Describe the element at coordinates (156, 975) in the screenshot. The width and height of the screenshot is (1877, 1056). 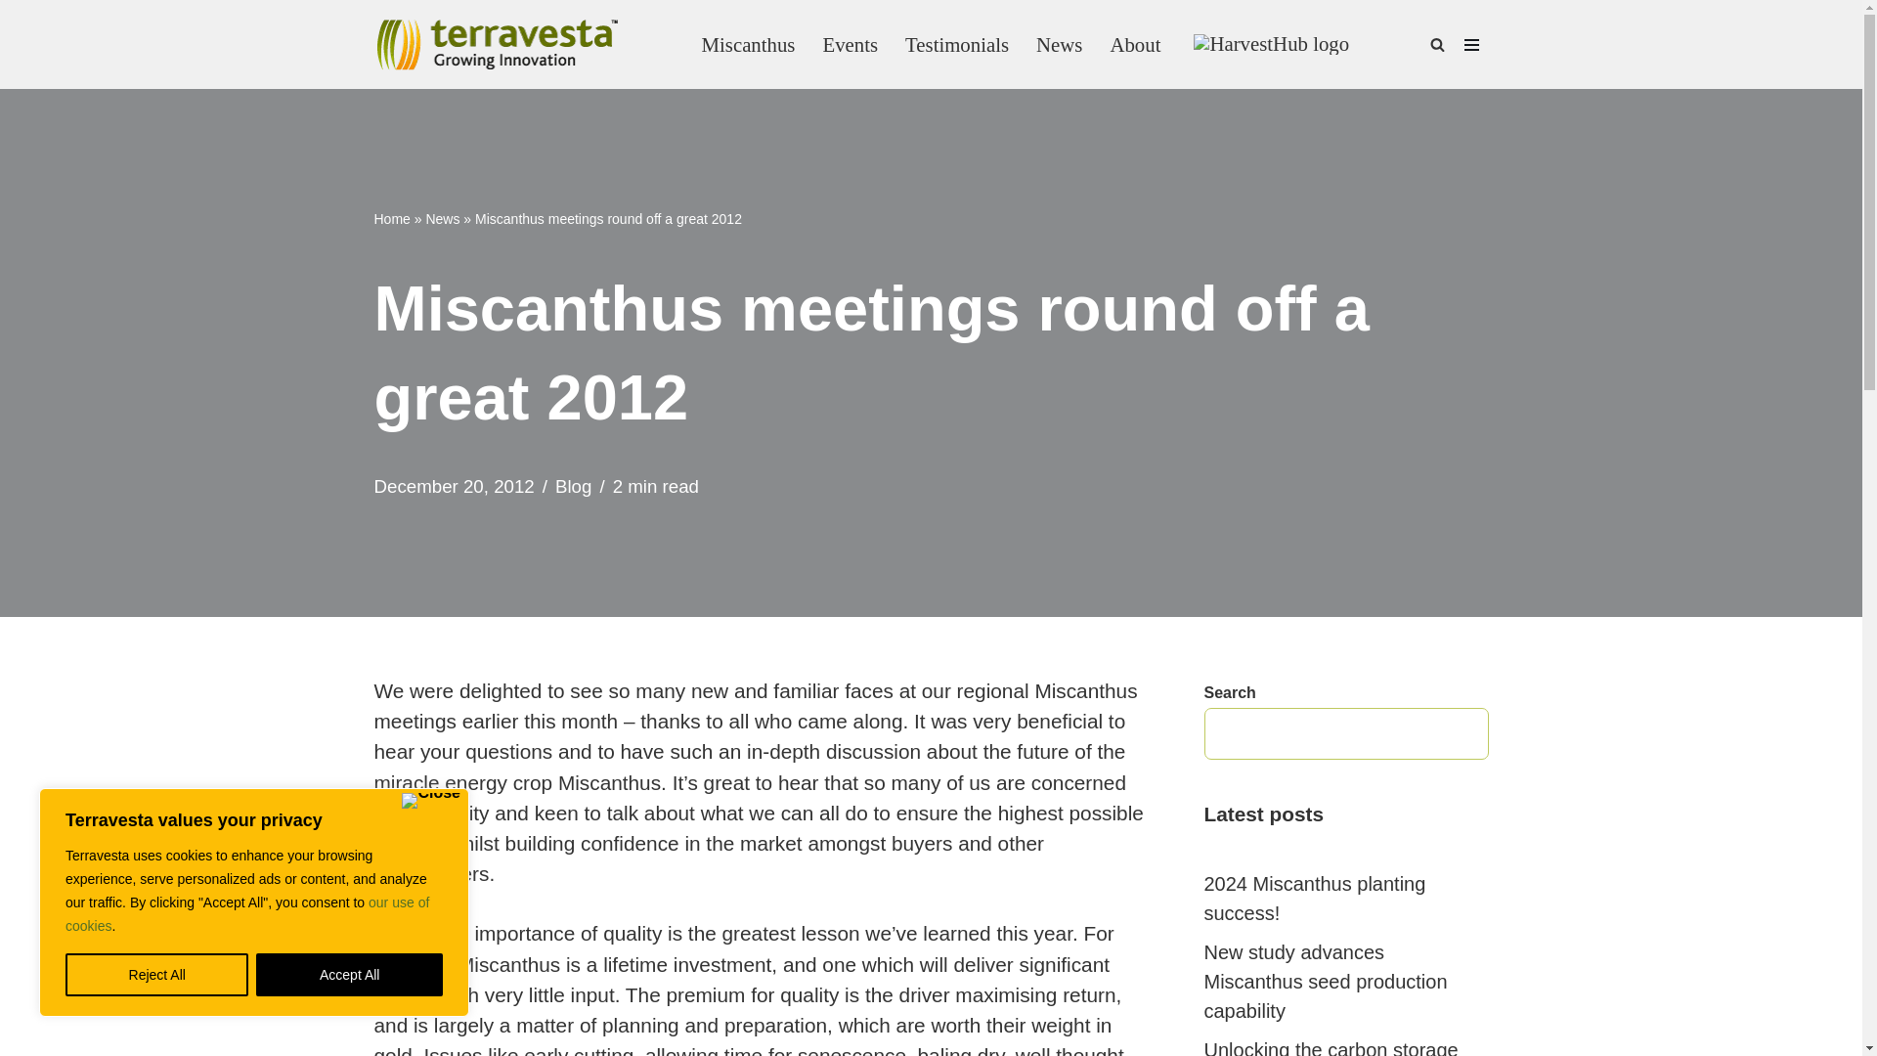
I see `Reject All` at that location.